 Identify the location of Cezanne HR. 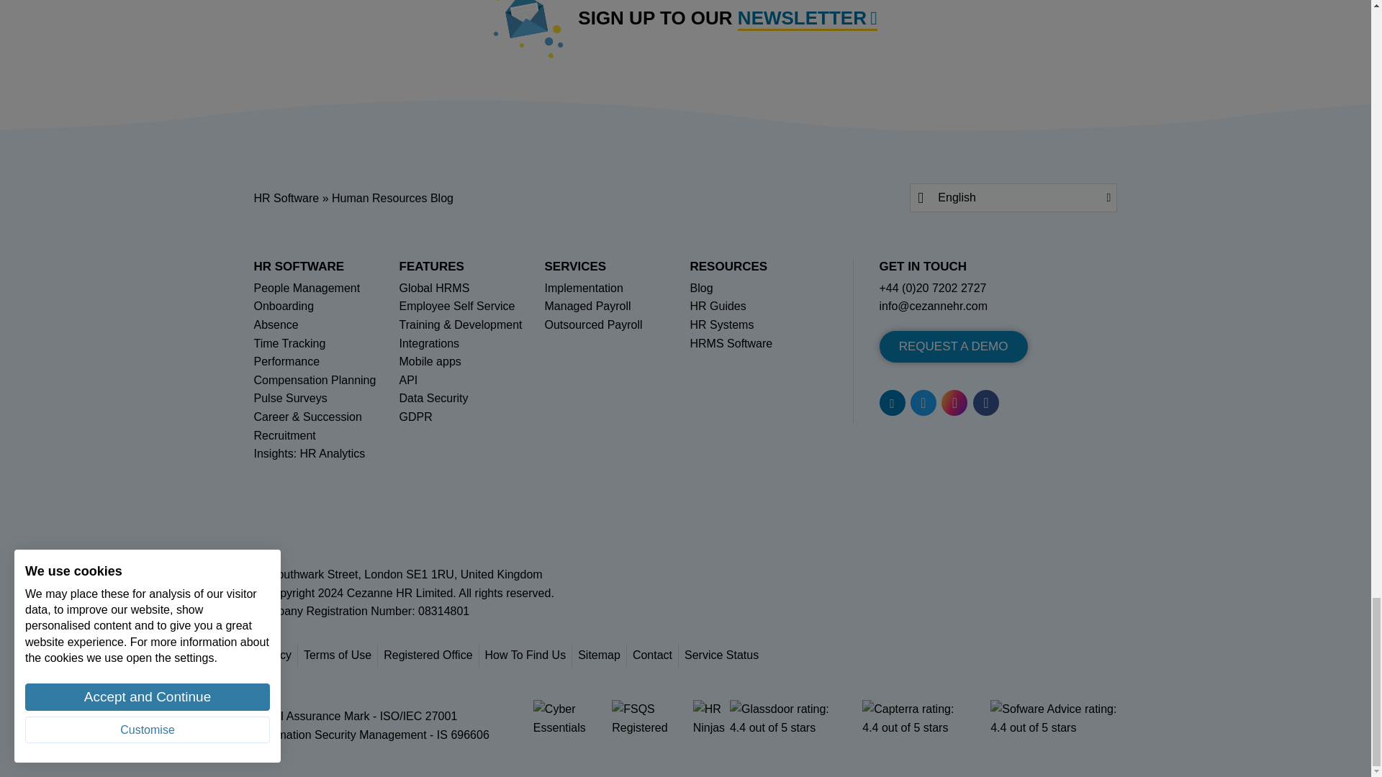
(399, 593).